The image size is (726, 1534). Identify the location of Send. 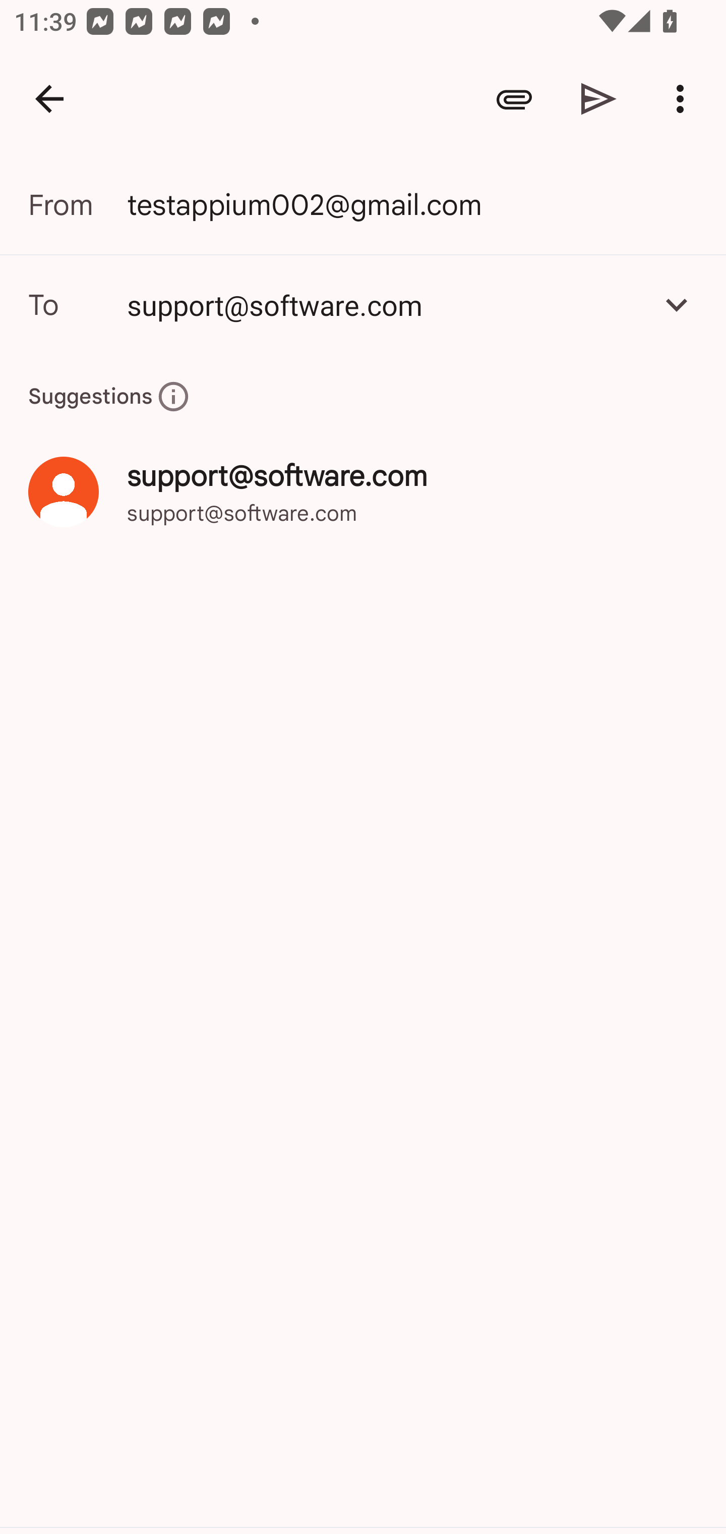
(599, 99).